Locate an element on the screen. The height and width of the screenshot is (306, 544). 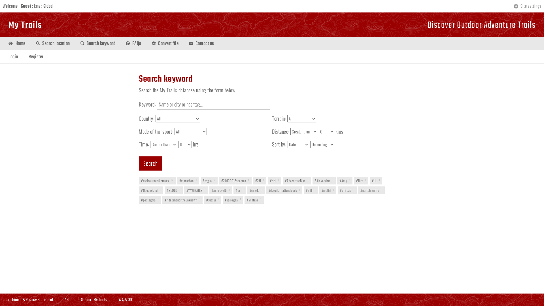
#LL 1 is located at coordinates (376, 180).